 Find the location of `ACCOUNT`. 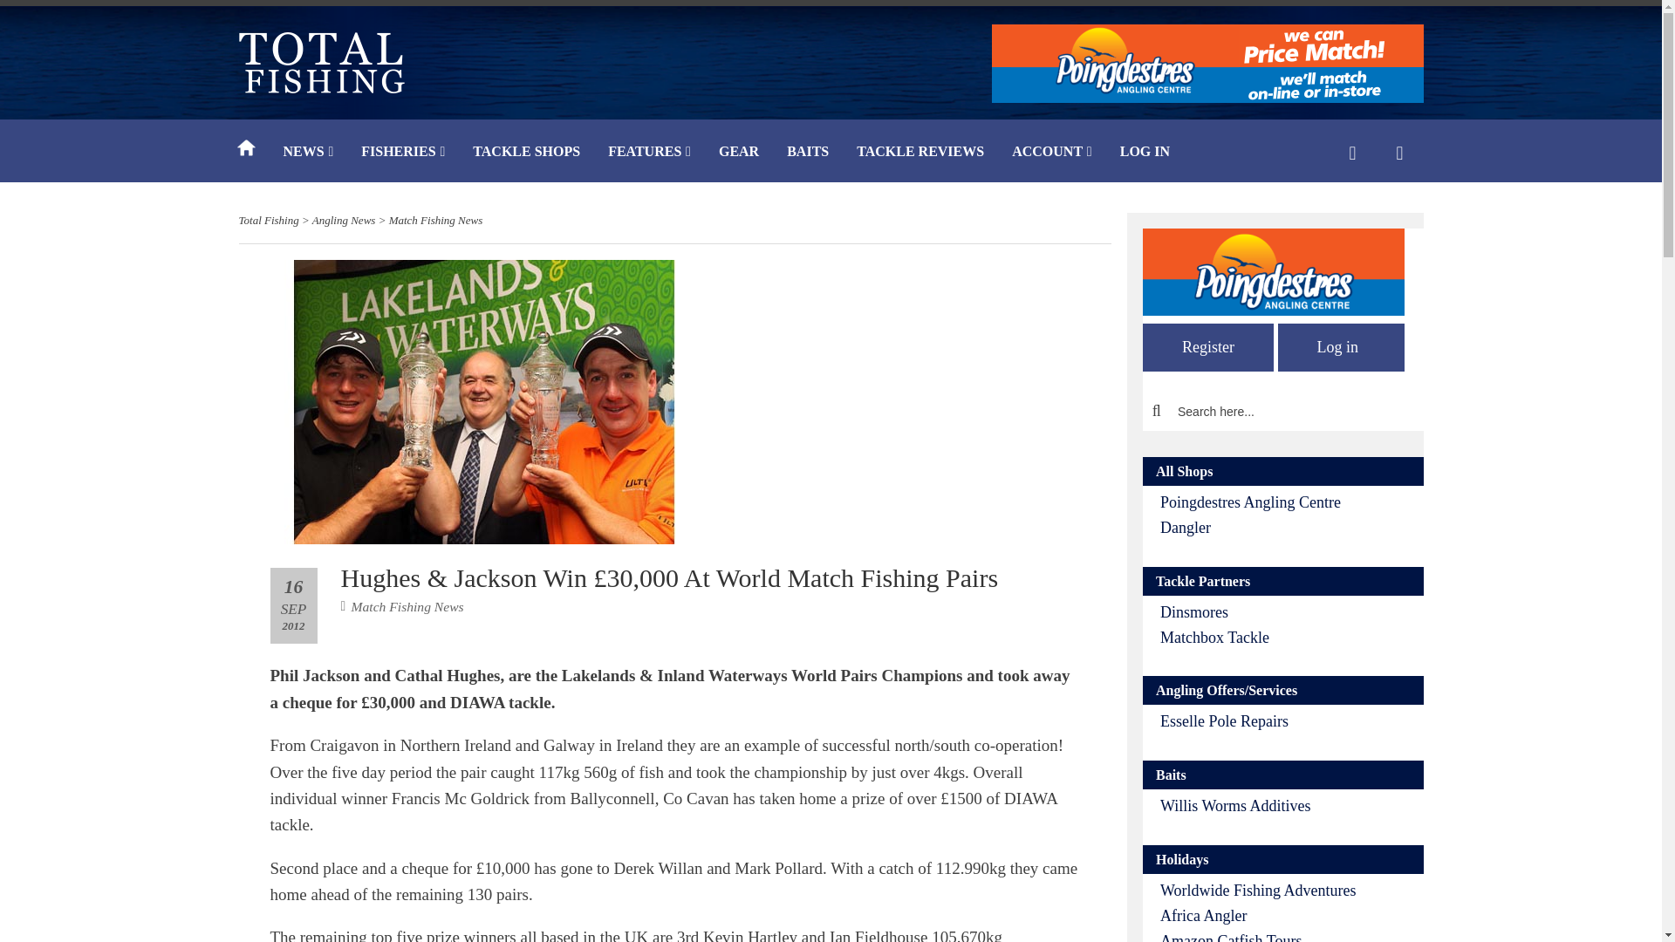

ACCOUNT is located at coordinates (1052, 154).